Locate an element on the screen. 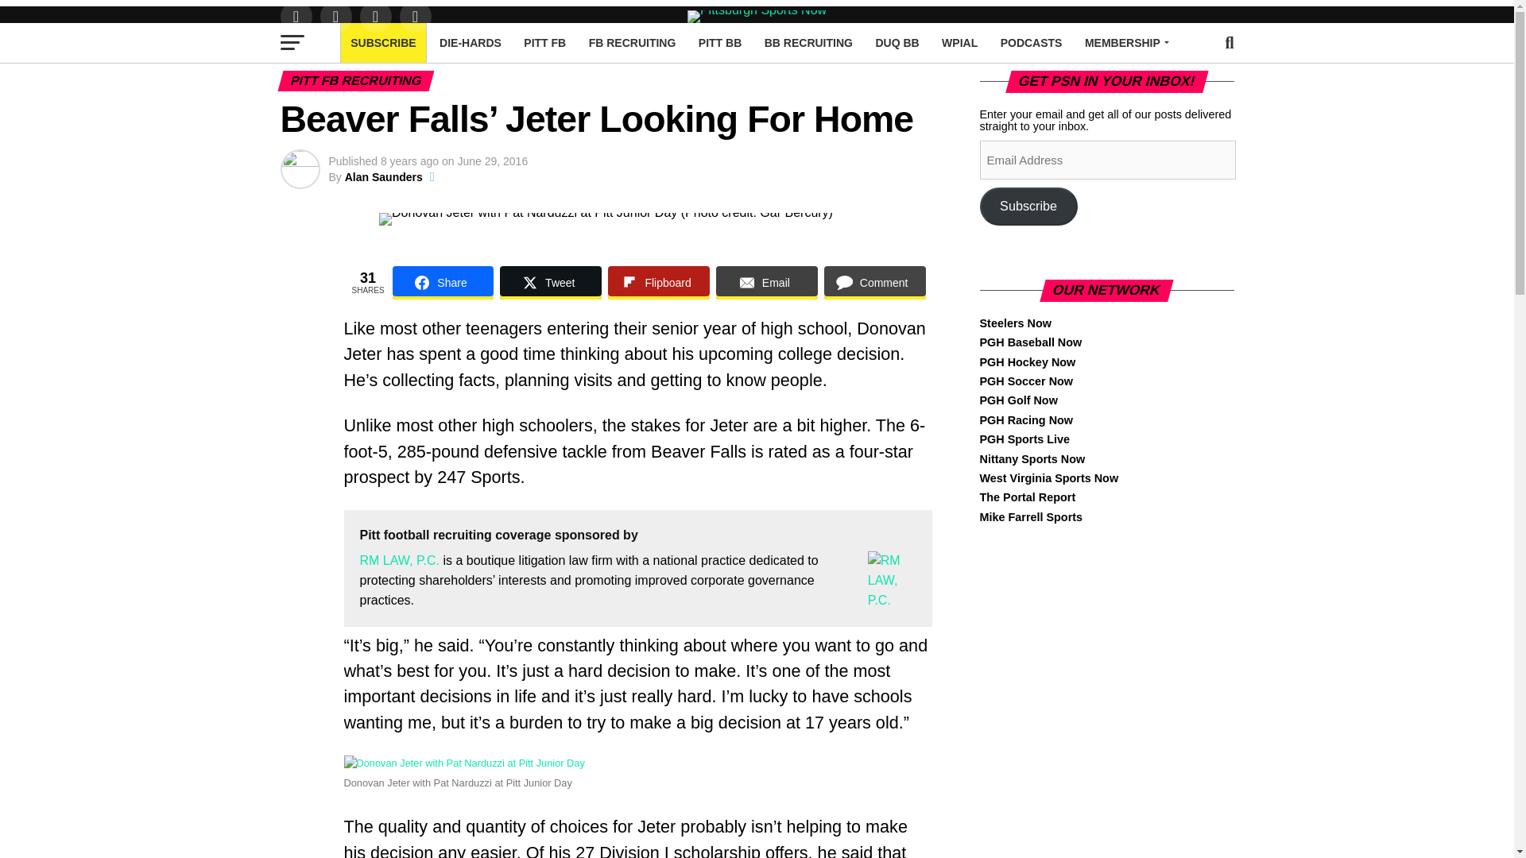  Posts by Alan Saunders is located at coordinates (383, 176).